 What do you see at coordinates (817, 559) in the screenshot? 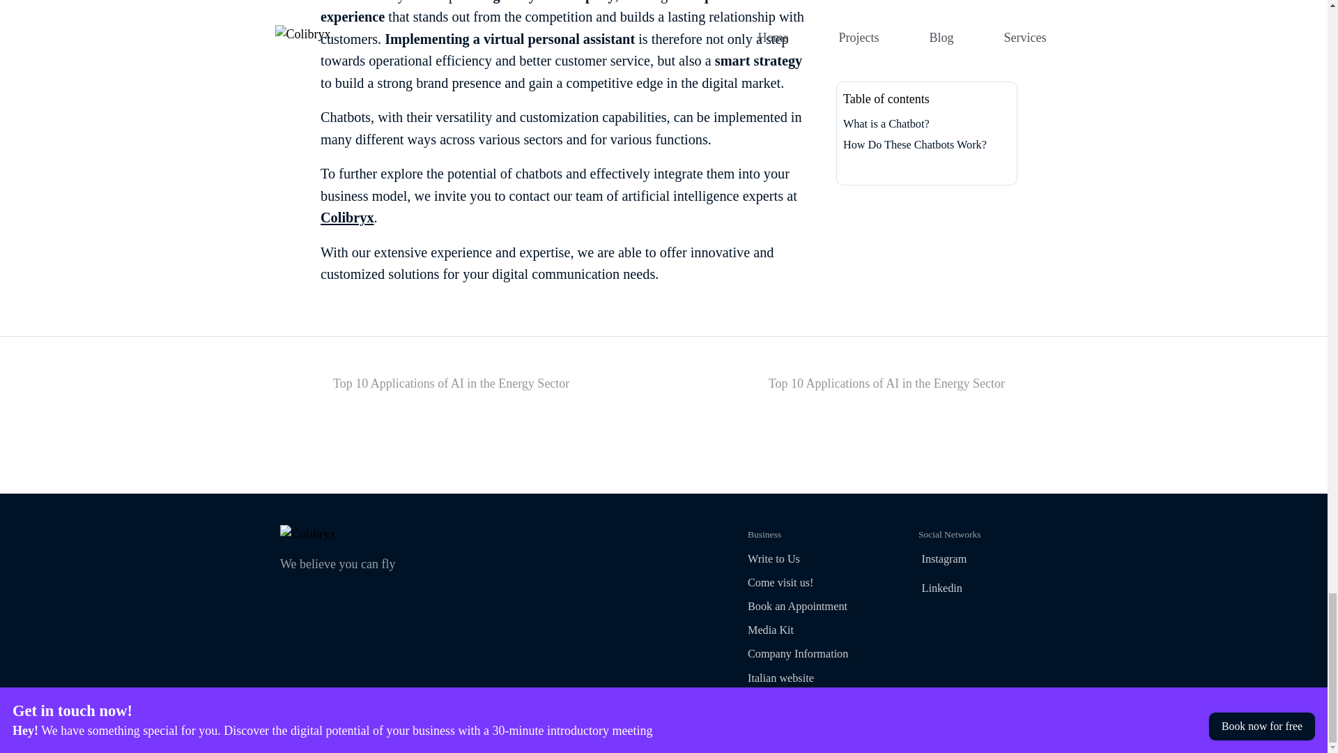
I see `Top 10 Applications of AI in the Energy Sector` at bounding box center [817, 559].